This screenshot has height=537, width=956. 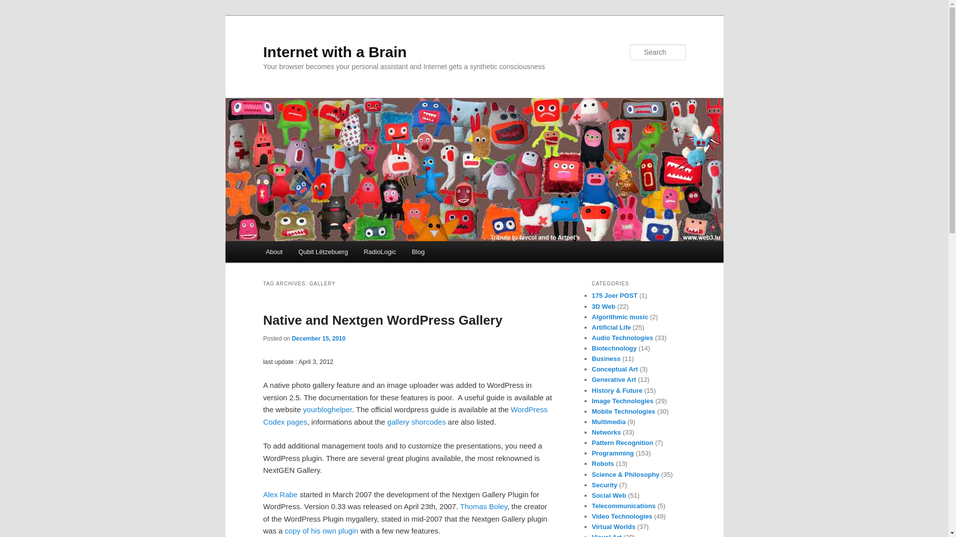 I want to click on Alex Rabe, so click(x=280, y=494).